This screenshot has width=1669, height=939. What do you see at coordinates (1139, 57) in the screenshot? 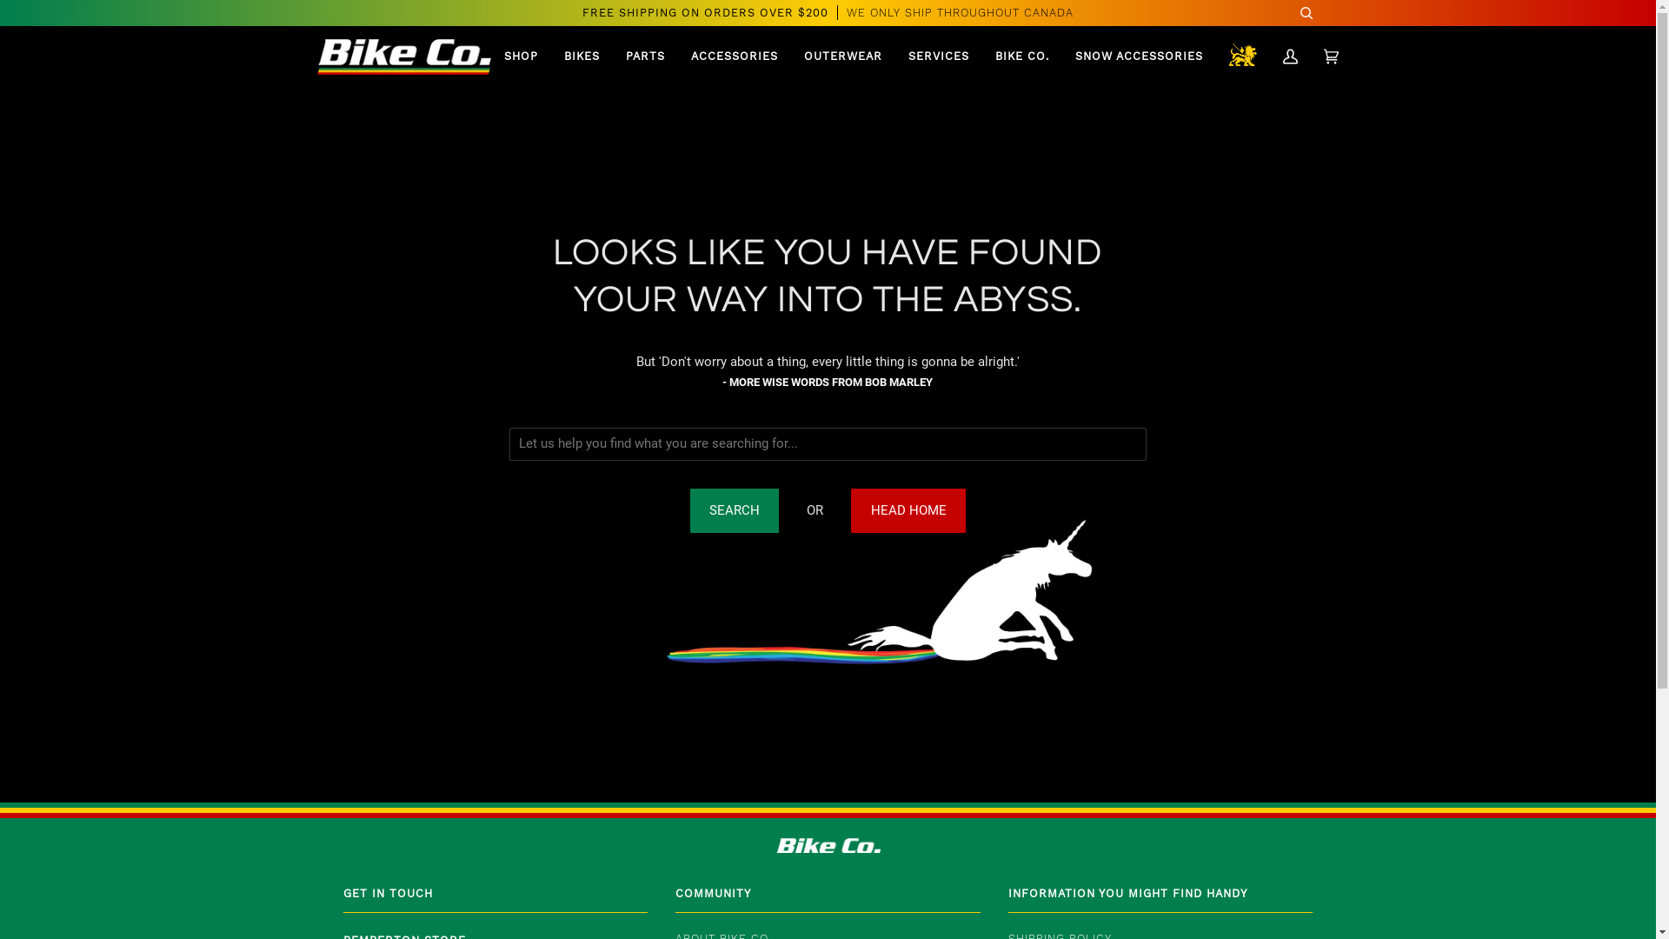
I see `SNOW ACCESSORIES` at bounding box center [1139, 57].